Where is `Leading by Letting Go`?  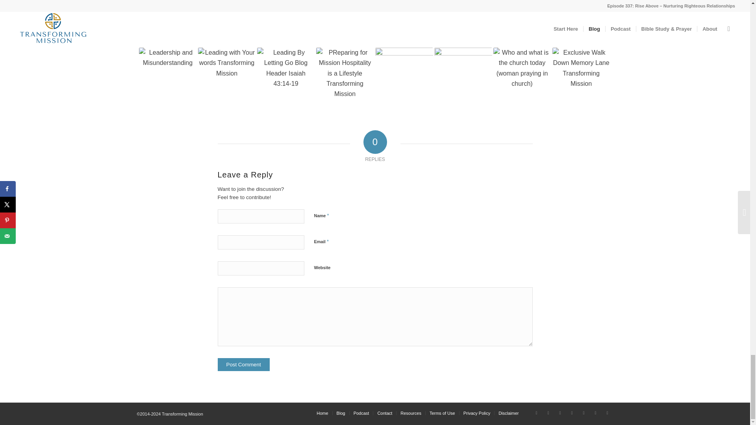 Leading by Letting Go is located at coordinates (285, 76).